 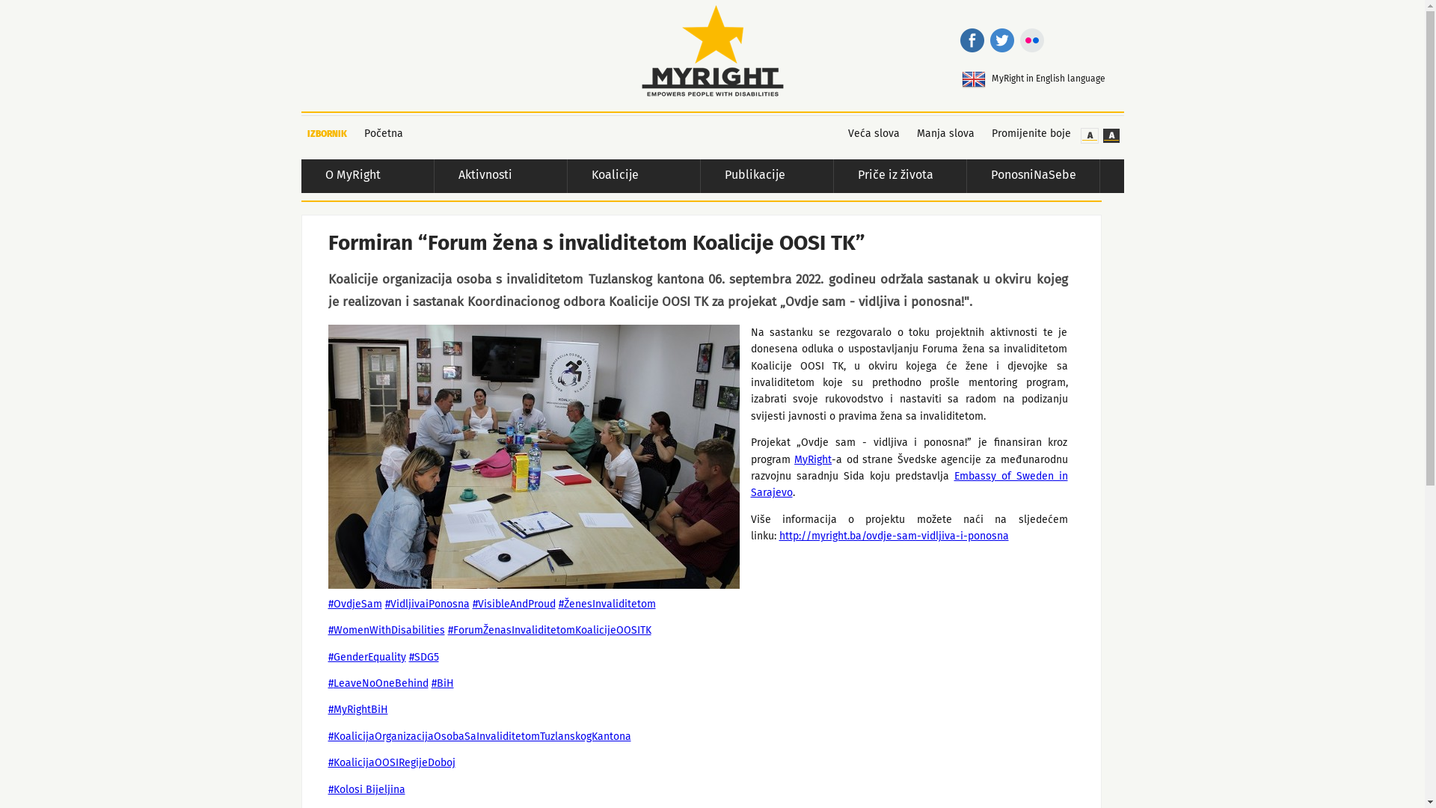 I want to click on #VidljivaiPonosna, so click(x=426, y=605).